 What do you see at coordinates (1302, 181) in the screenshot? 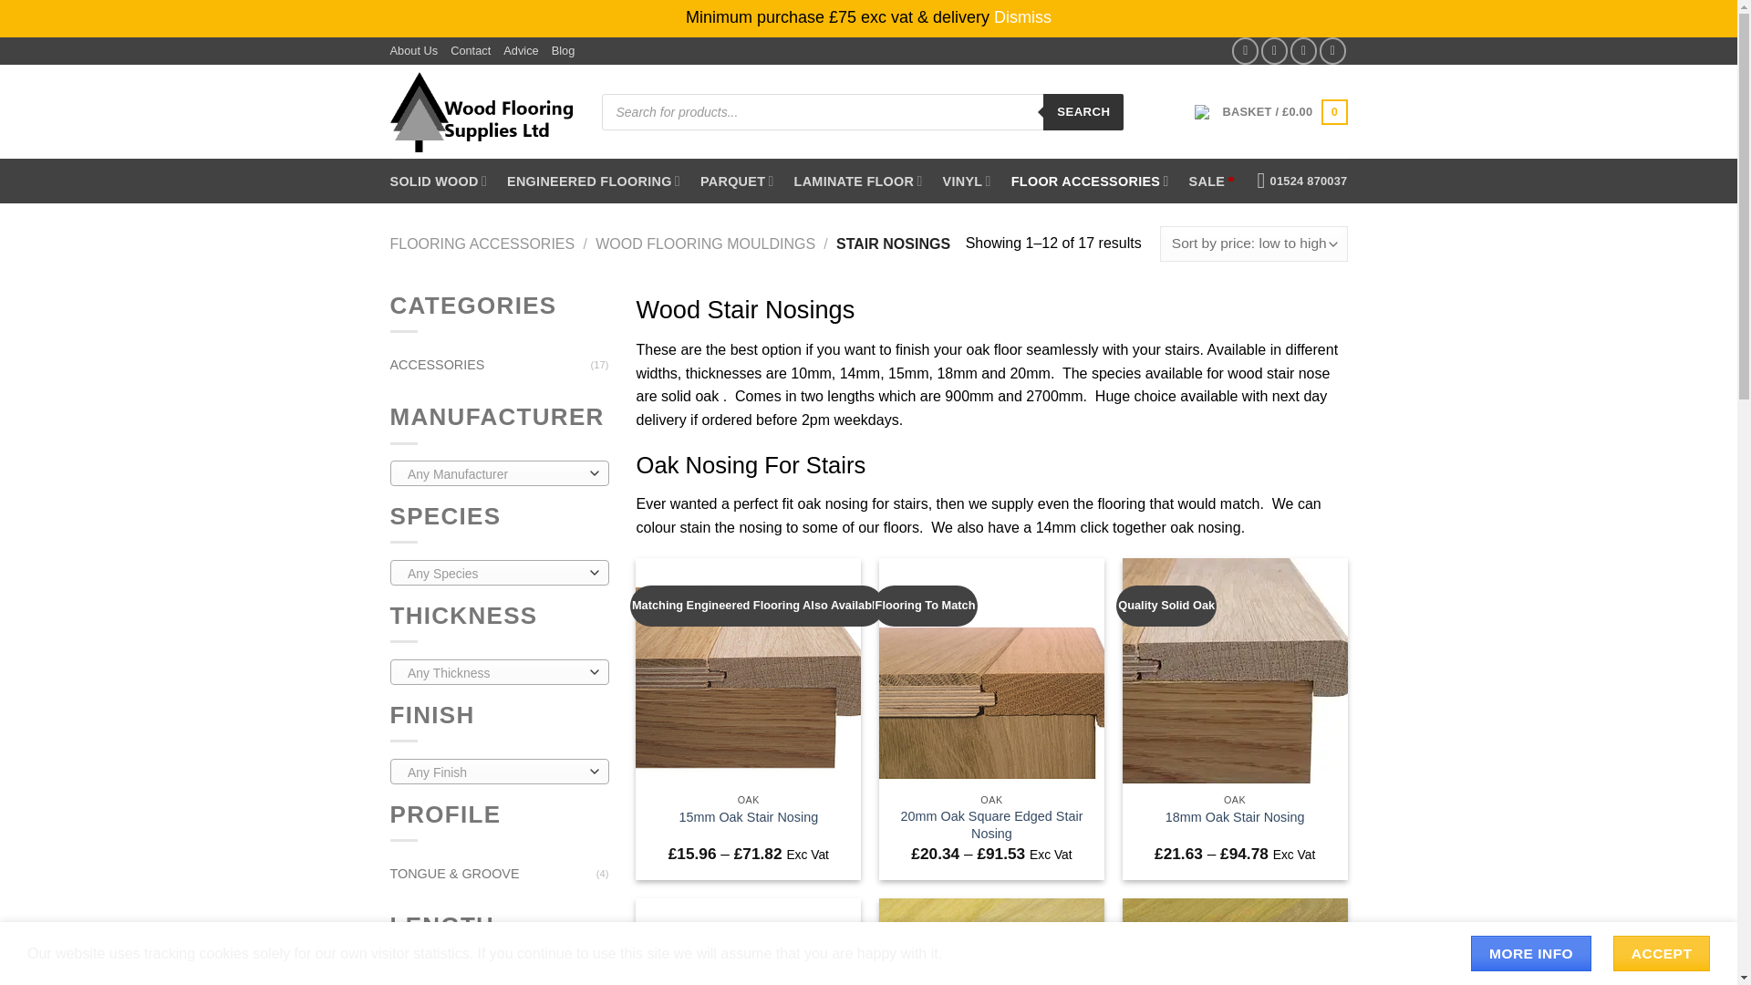
I see `01524 870037` at bounding box center [1302, 181].